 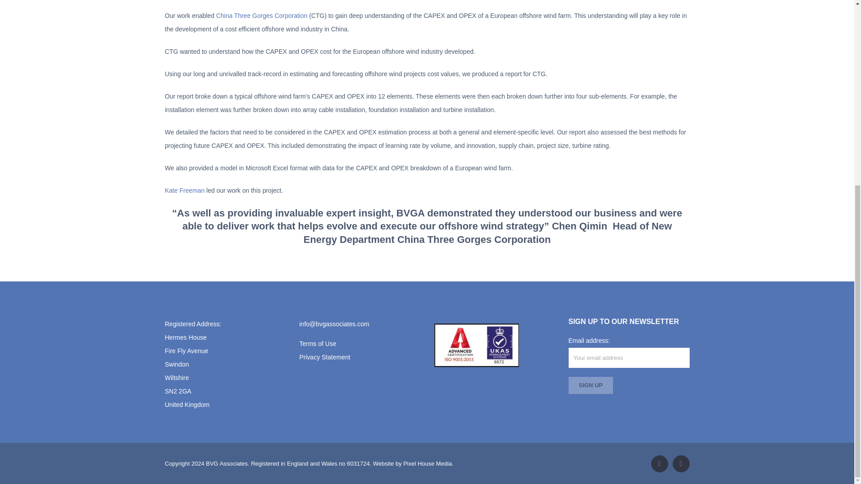 I want to click on Sign up, so click(x=591, y=385).